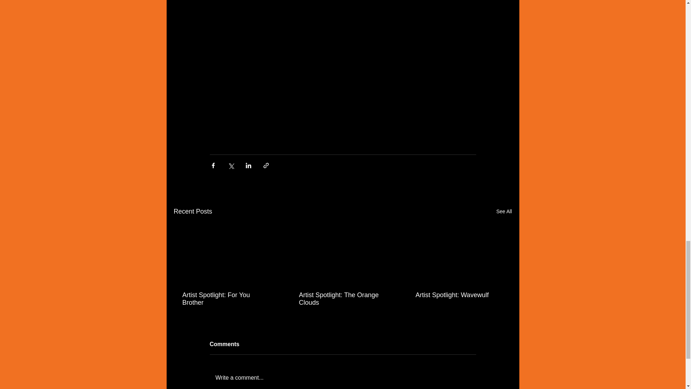 The height and width of the screenshot is (389, 691). I want to click on See All, so click(504, 211).